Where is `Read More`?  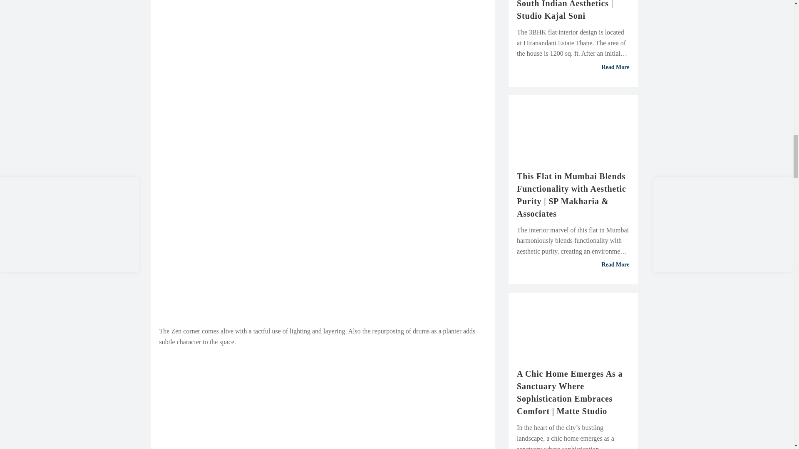 Read More is located at coordinates (573, 67).